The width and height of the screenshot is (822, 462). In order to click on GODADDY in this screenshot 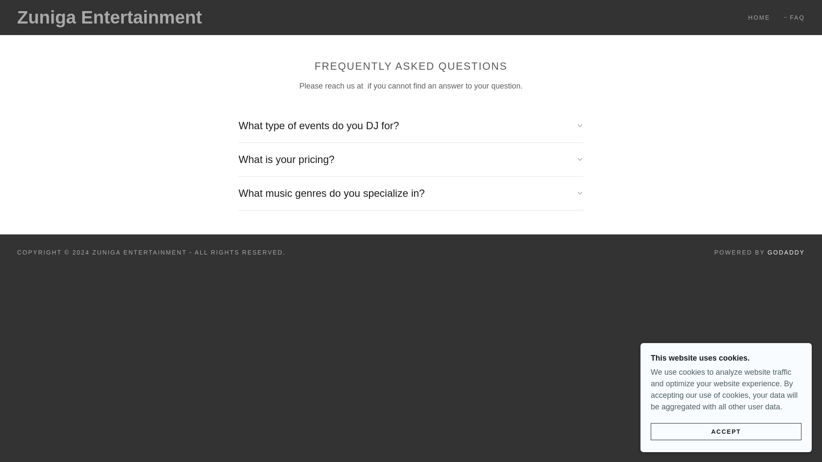, I will do `click(786, 252)`.